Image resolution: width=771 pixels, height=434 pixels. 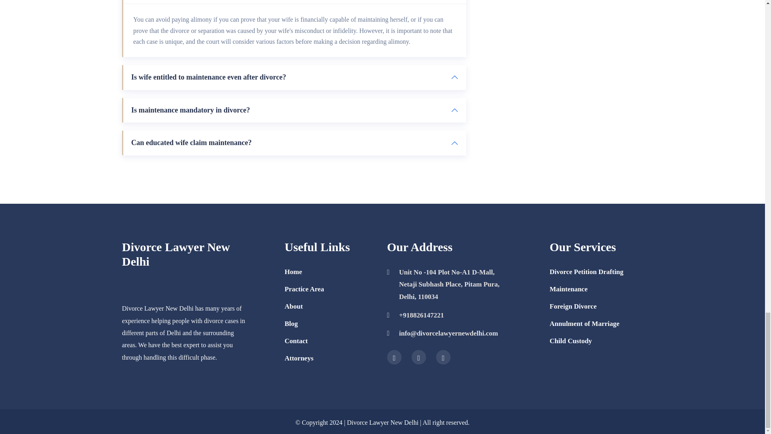 I want to click on Can educated wife claim maintenance?, so click(x=295, y=143).